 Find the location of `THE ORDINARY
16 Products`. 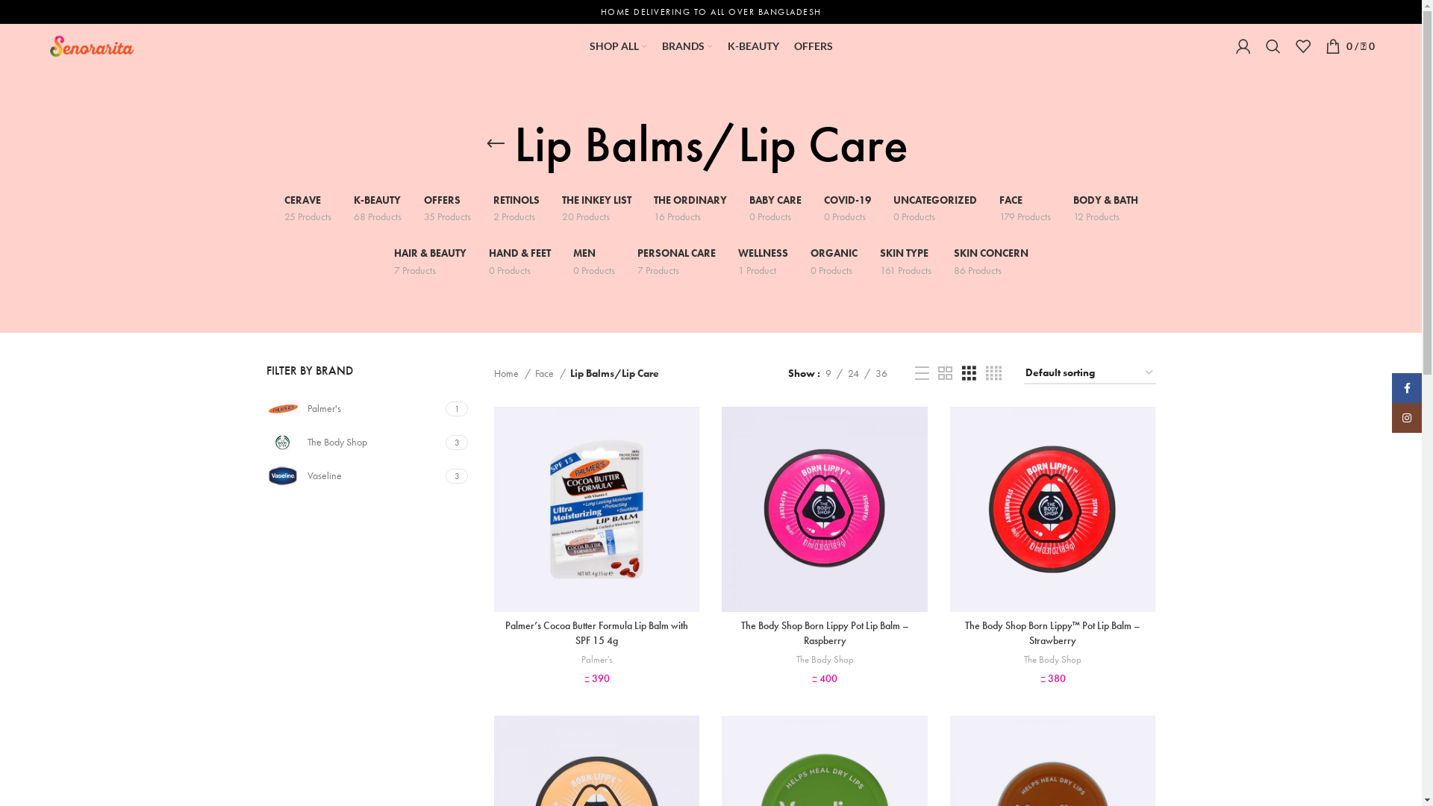

THE ORDINARY
16 Products is located at coordinates (690, 209).